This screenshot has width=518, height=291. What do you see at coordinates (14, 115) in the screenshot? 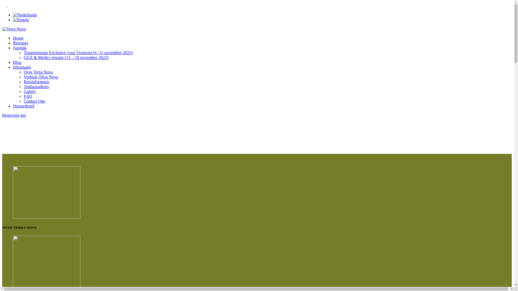
I see `Reserveer nu!` at bounding box center [14, 115].